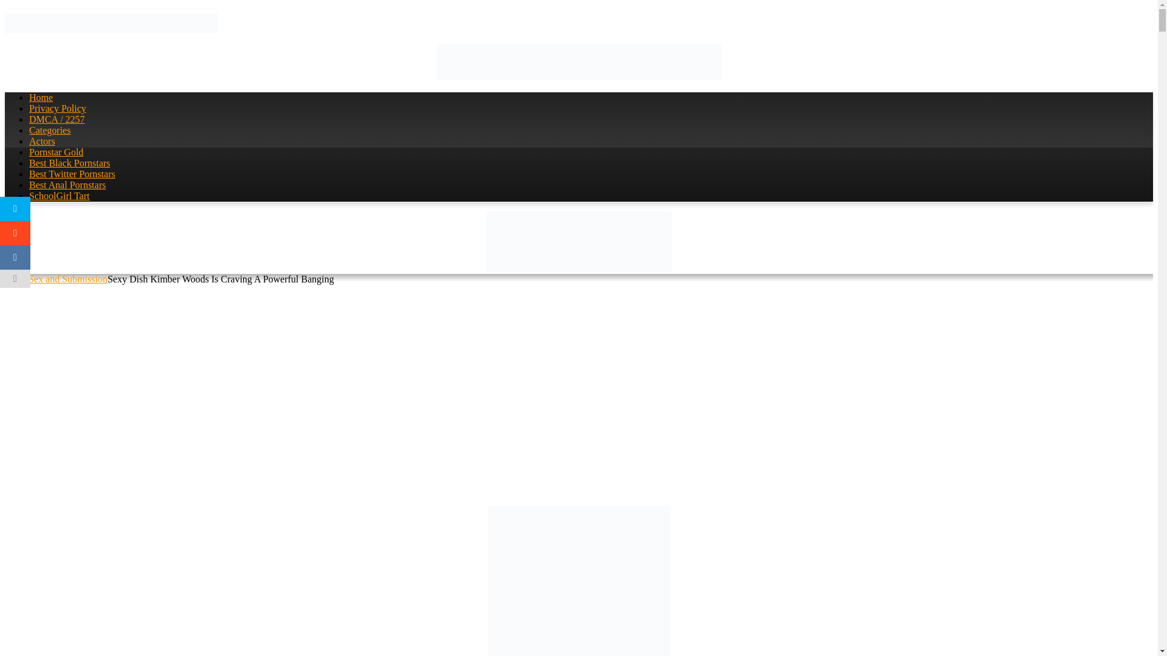 The height and width of the screenshot is (656, 1167). What do you see at coordinates (67, 279) in the screenshot?
I see `Sex and Submission` at bounding box center [67, 279].